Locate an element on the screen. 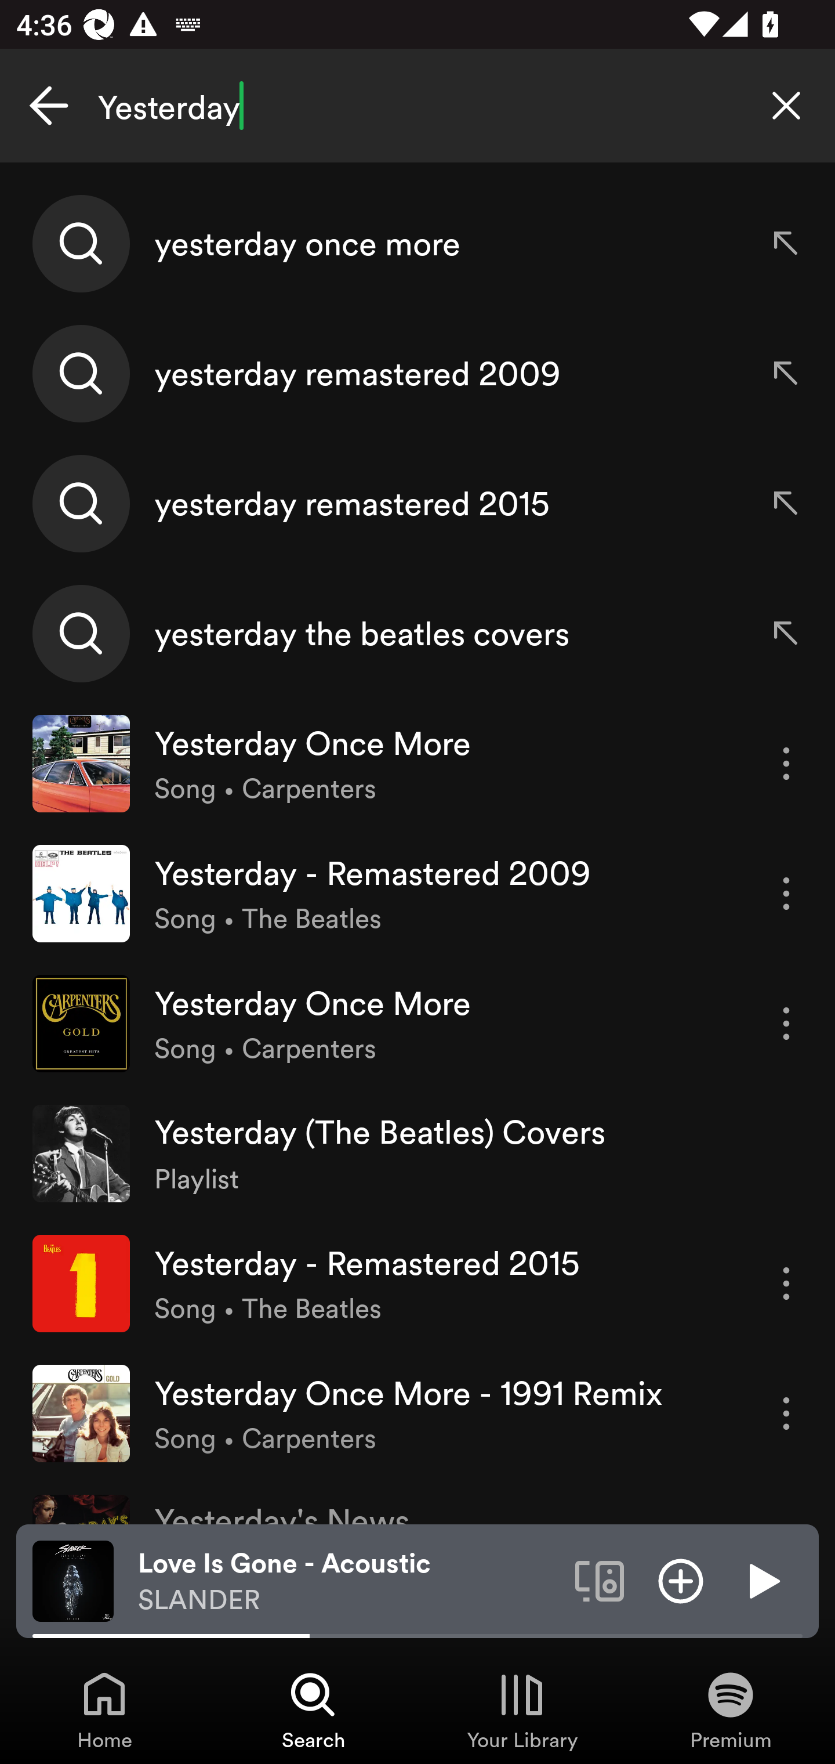  Play is located at coordinates (762, 1580).